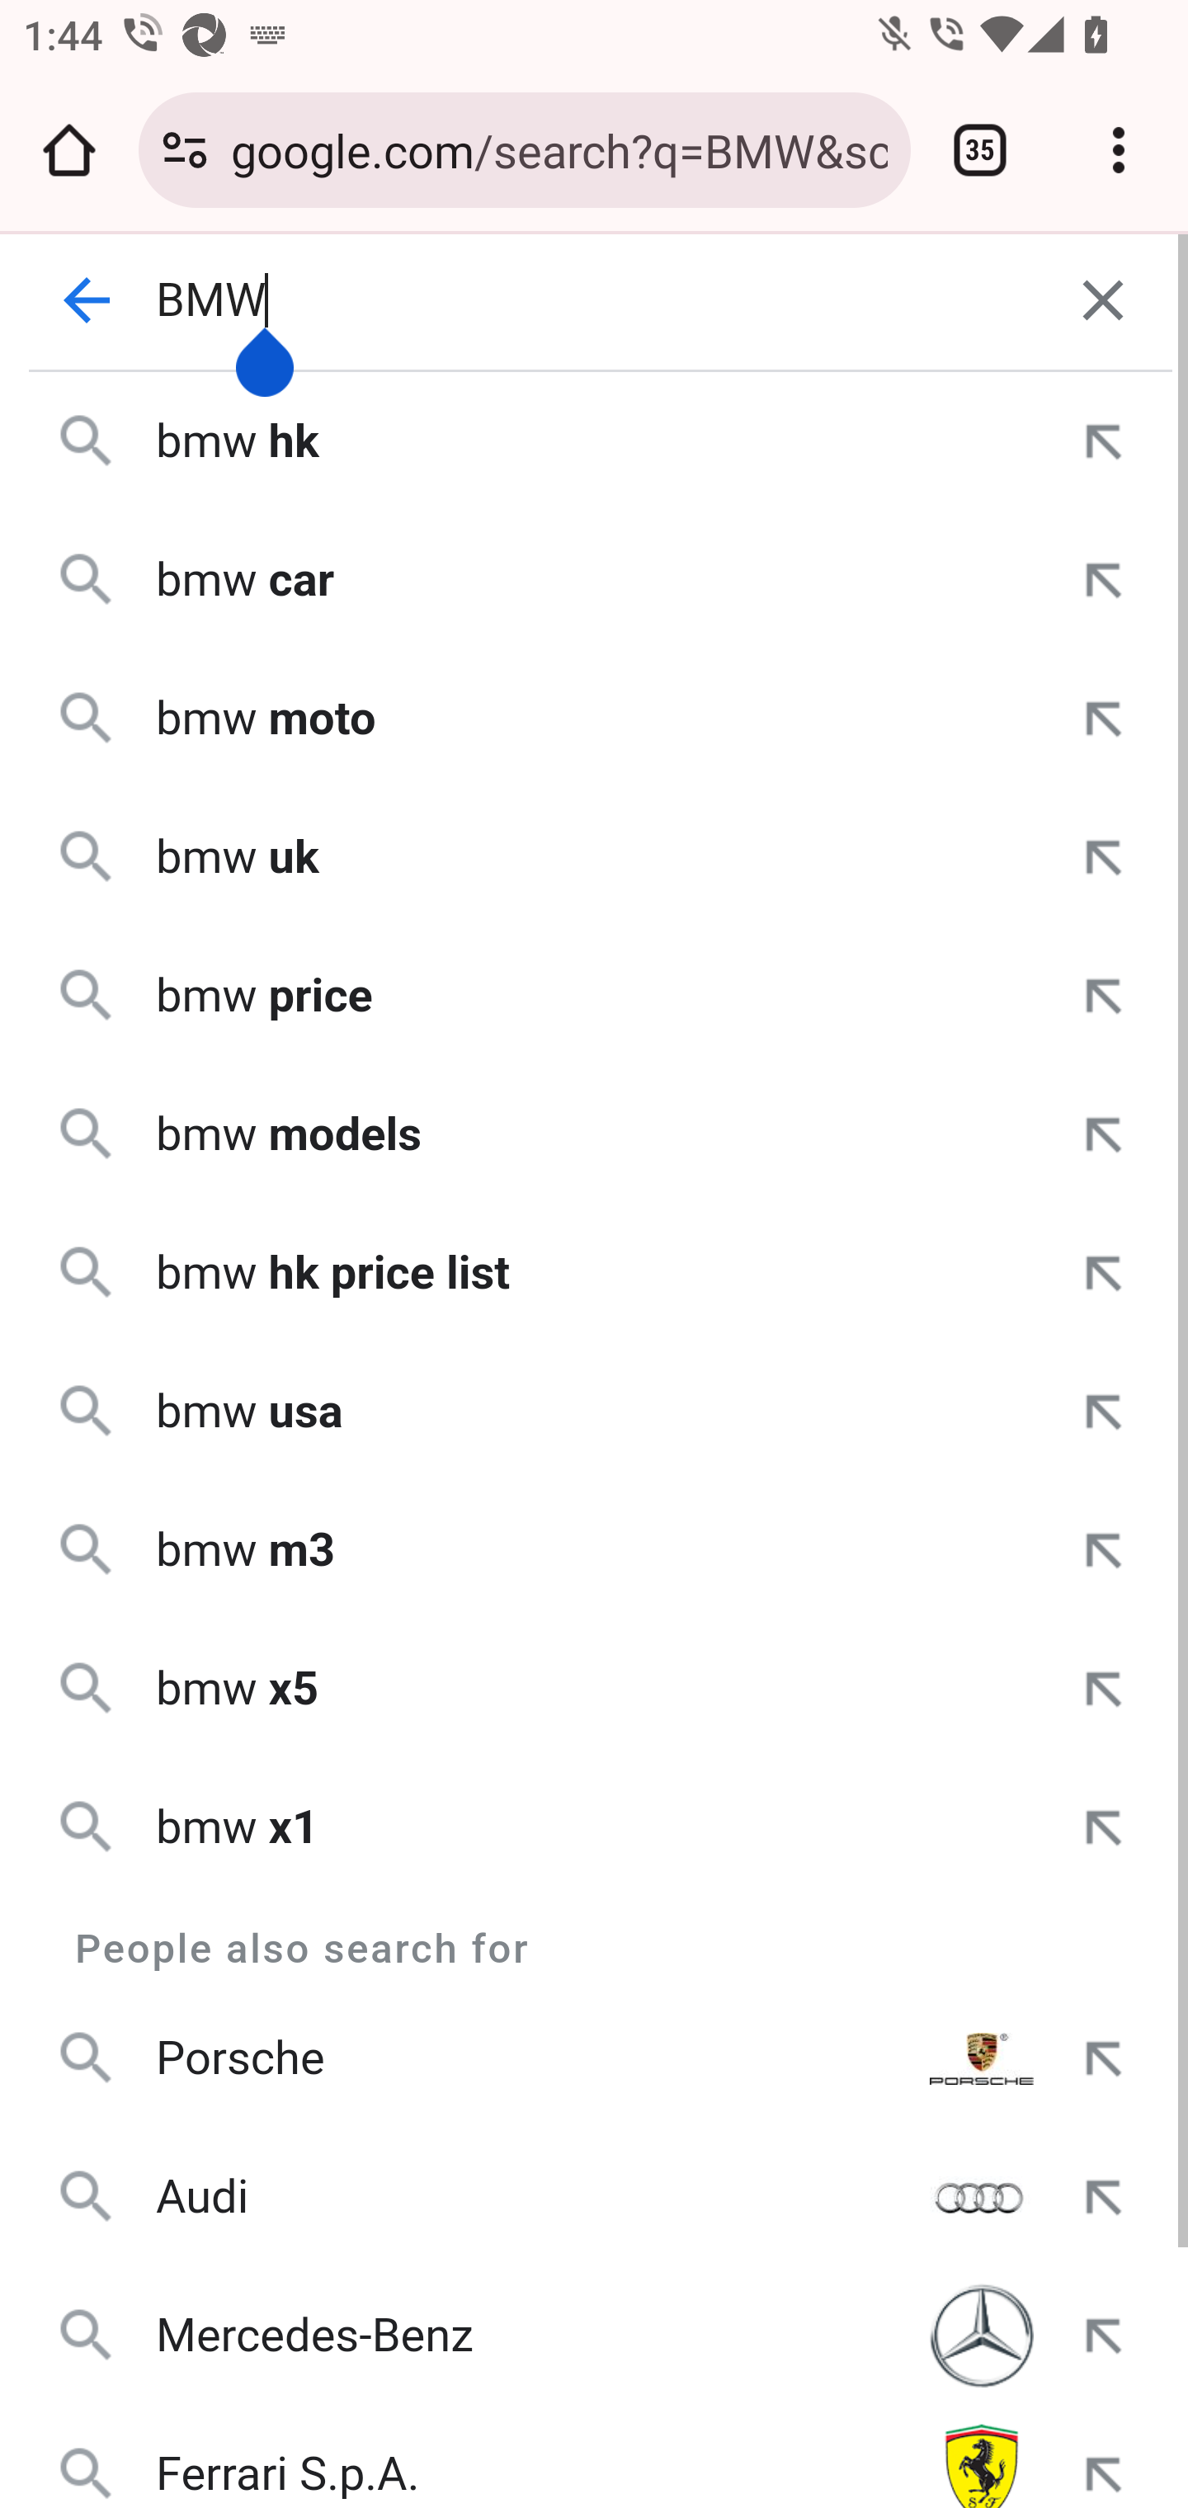  I want to click on Open the home page, so click(69, 150).